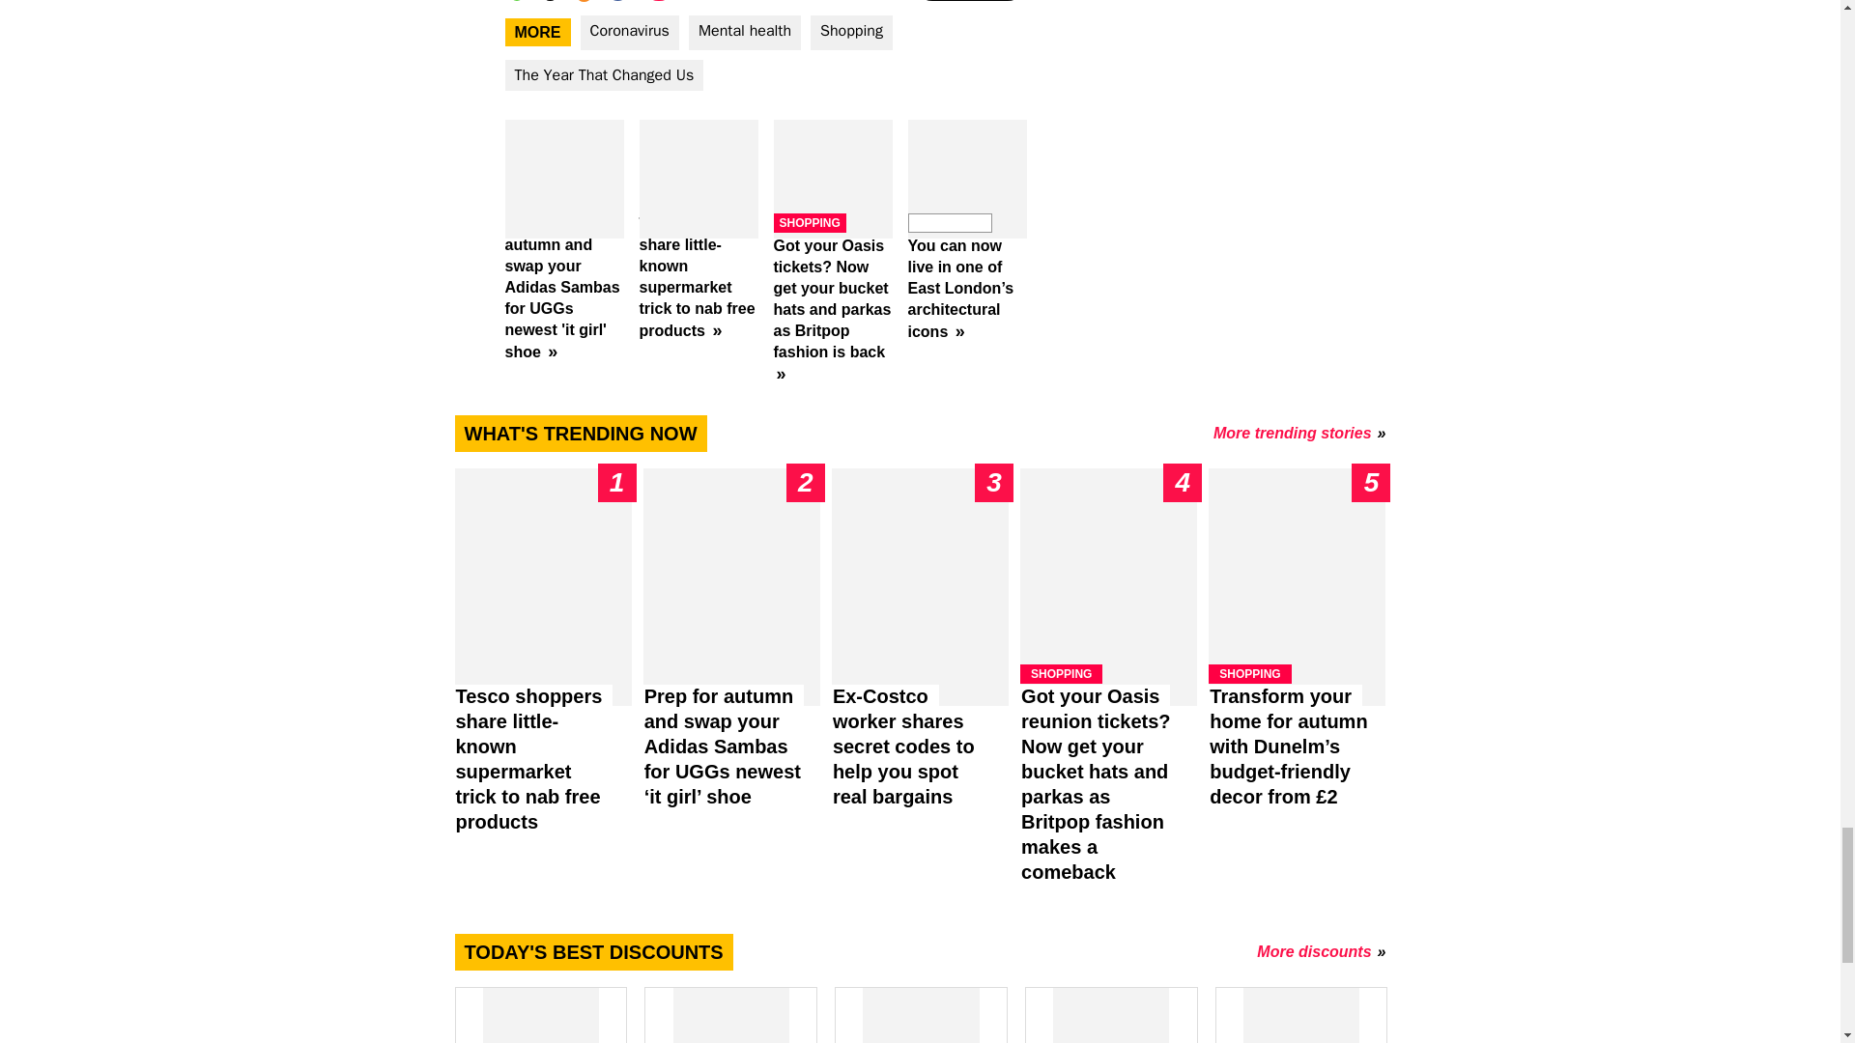 Image resolution: width=1855 pixels, height=1043 pixels. I want to click on The Works, so click(1300, 1014).